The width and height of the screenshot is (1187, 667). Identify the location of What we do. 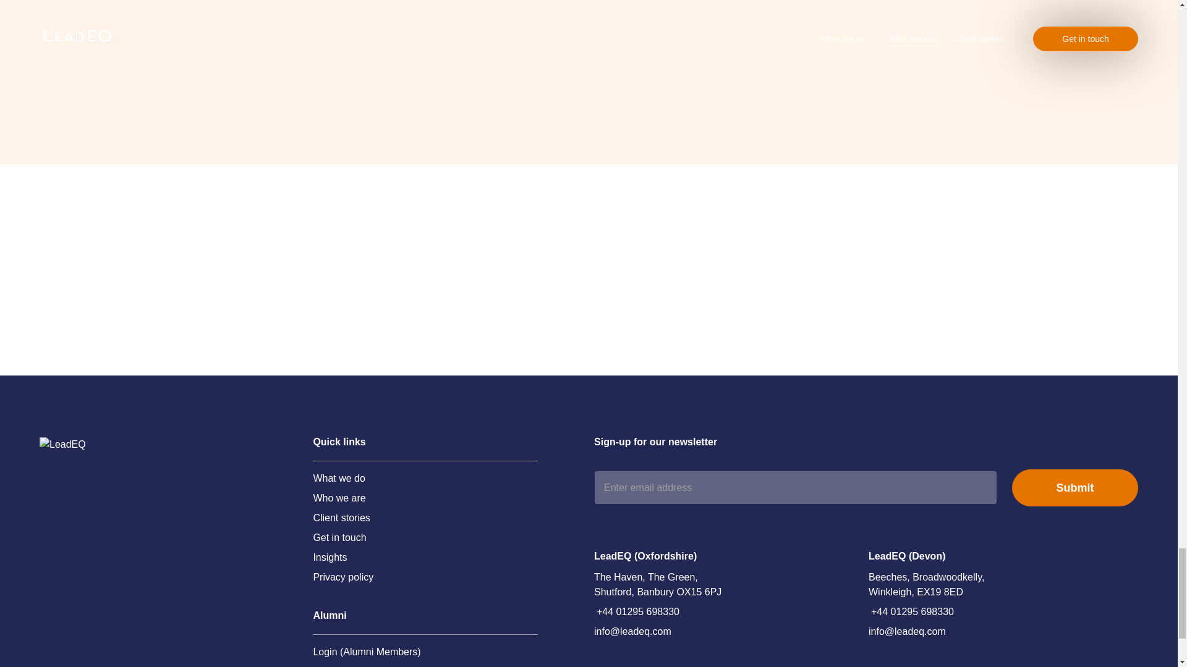
(339, 478).